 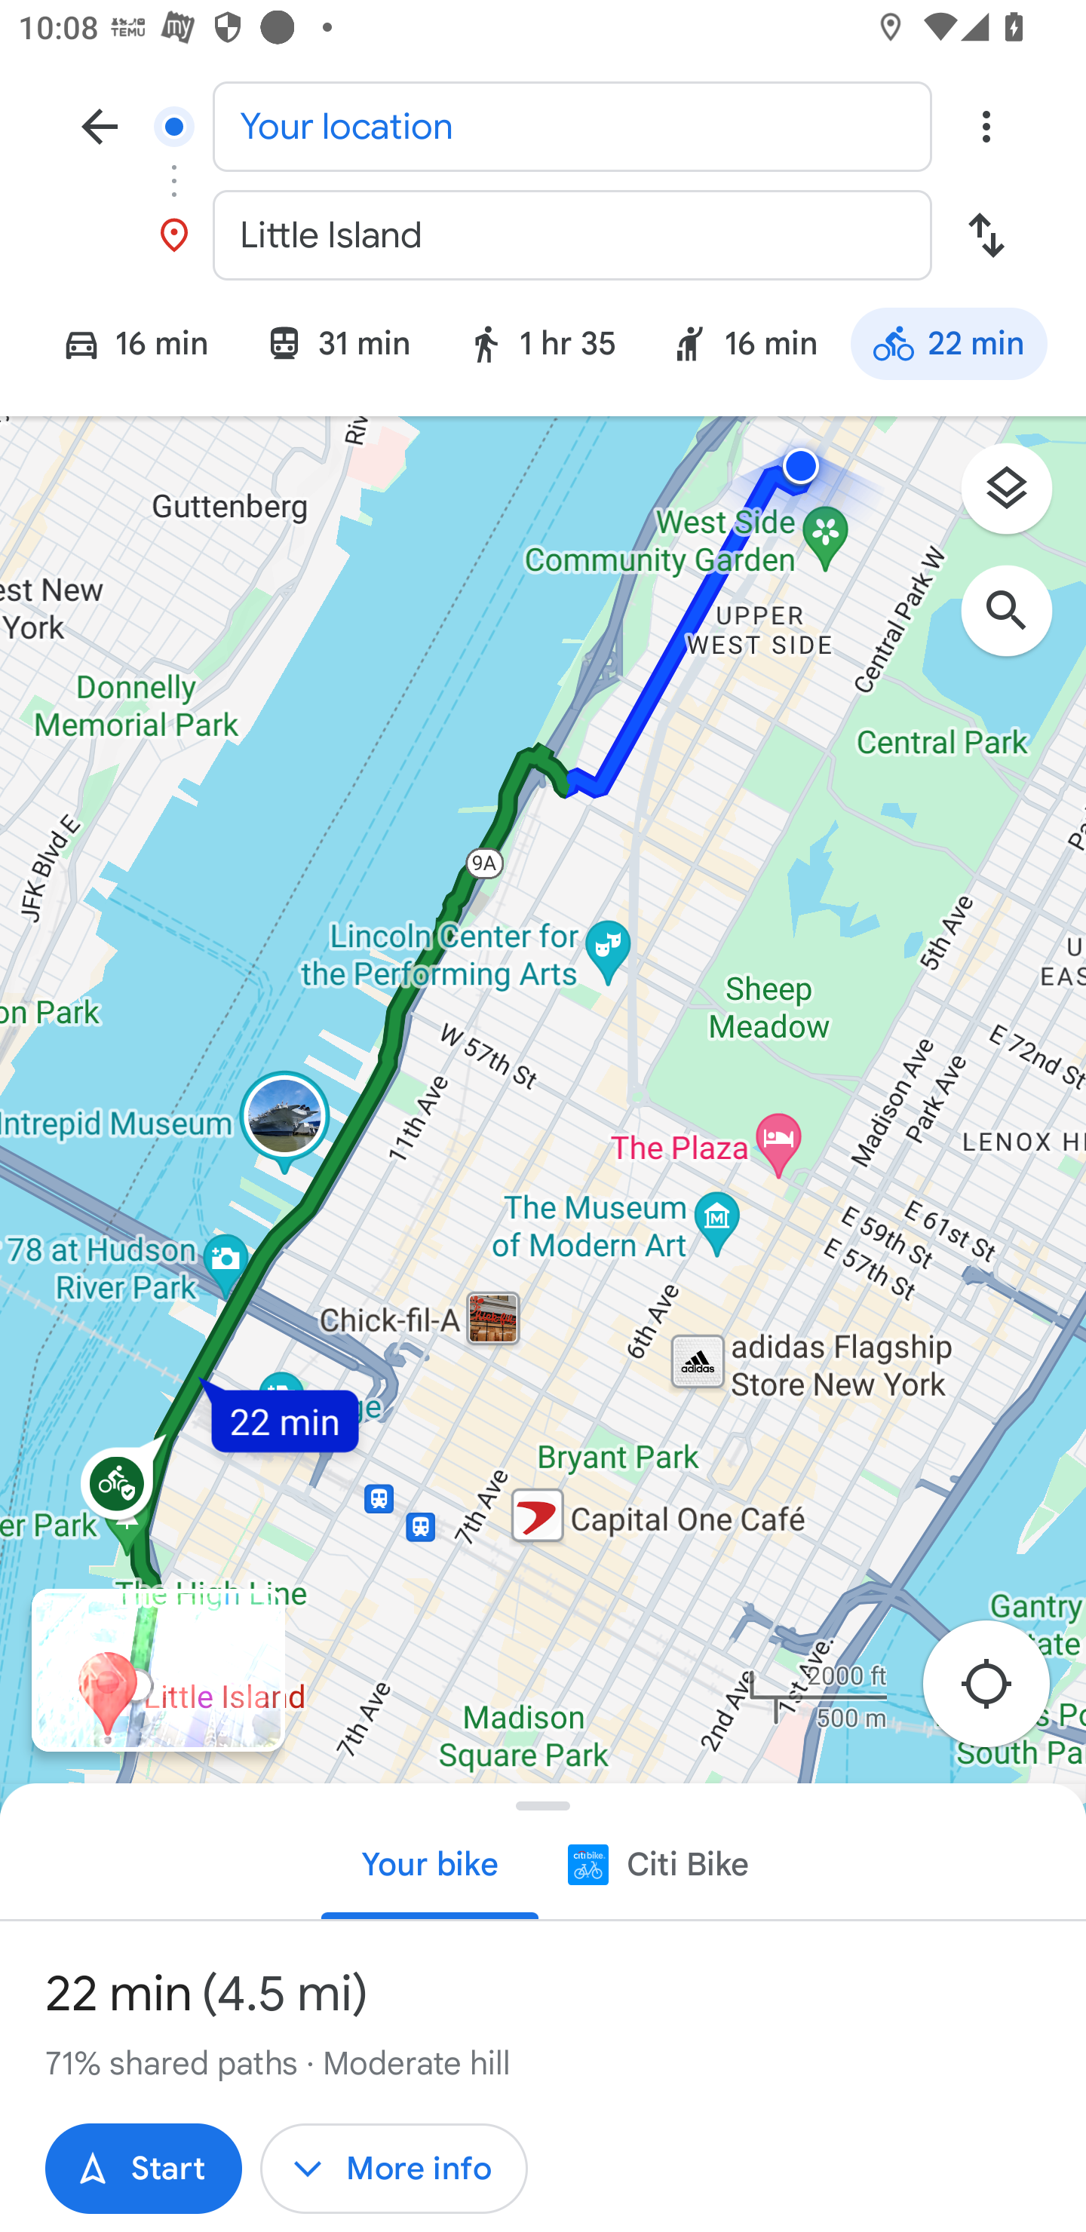 What do you see at coordinates (394, 2169) in the screenshot?
I see `More info More info More info` at bounding box center [394, 2169].